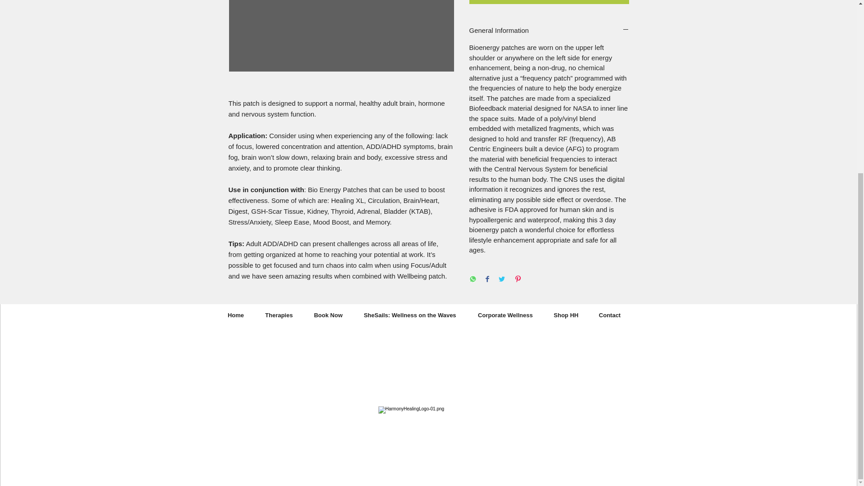  What do you see at coordinates (566, 315) in the screenshot?
I see `Shop HH` at bounding box center [566, 315].